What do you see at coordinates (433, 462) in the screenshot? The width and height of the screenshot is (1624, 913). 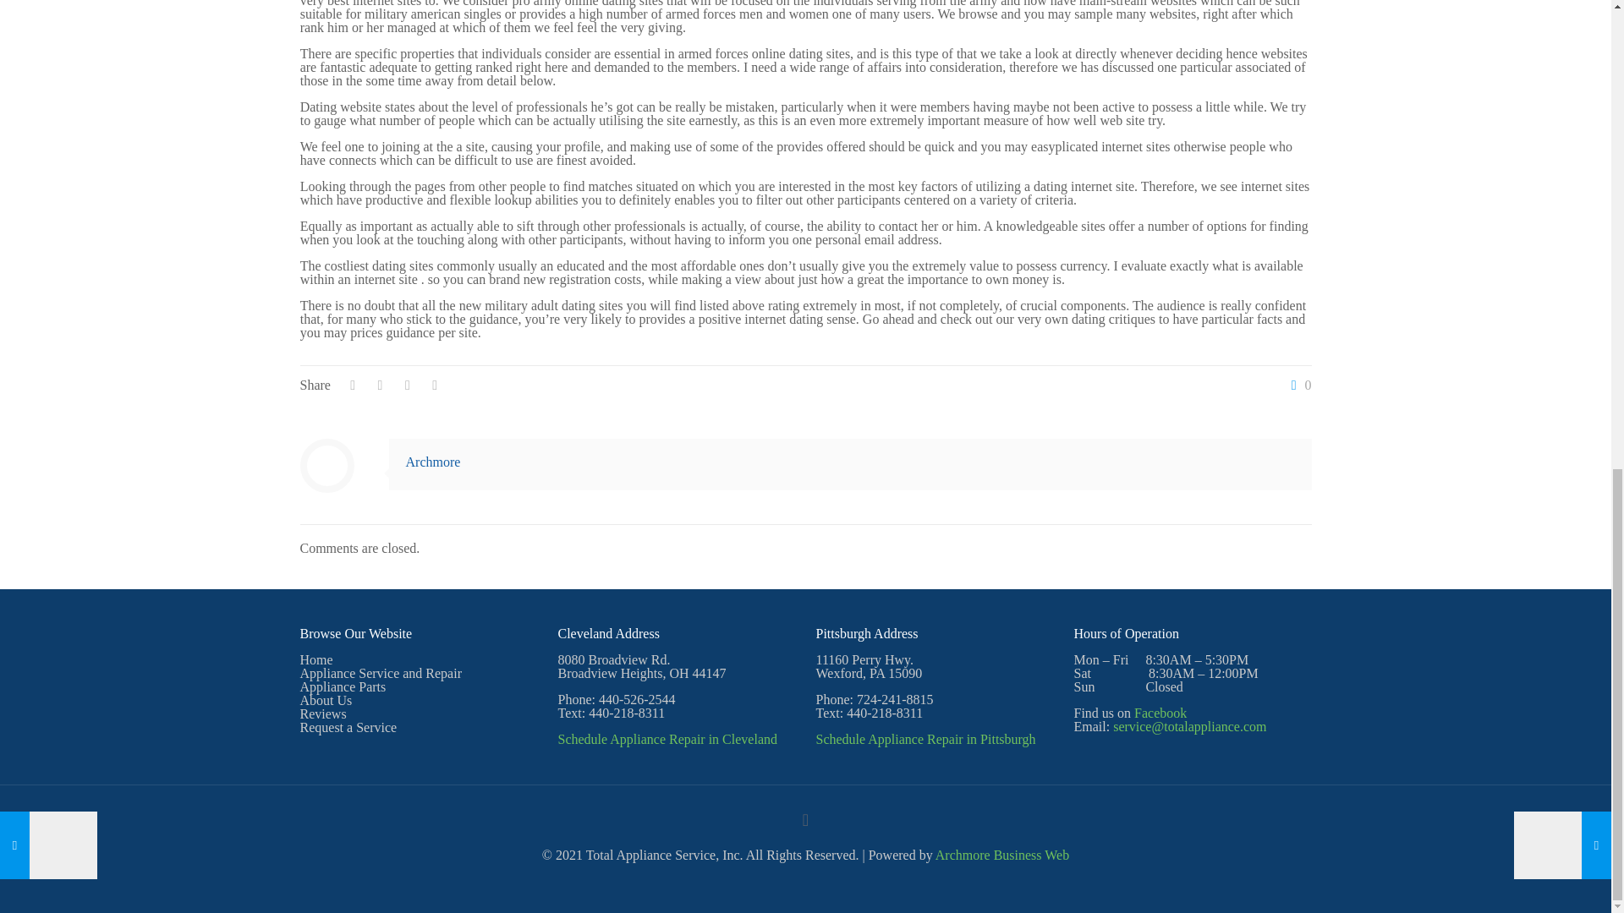 I see `Archmore` at bounding box center [433, 462].